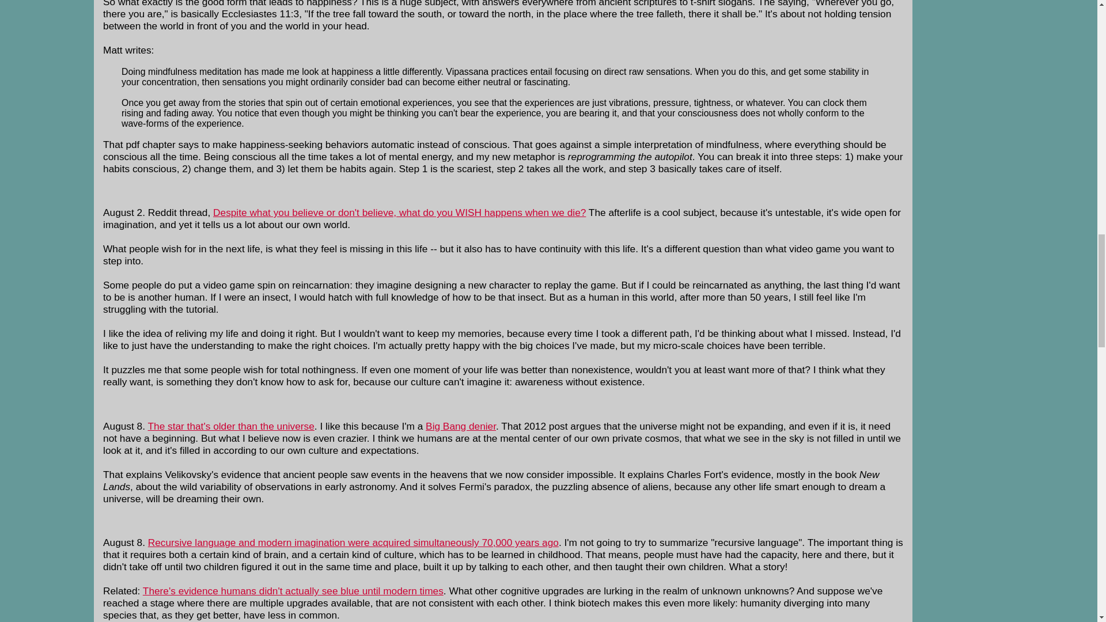 The width and height of the screenshot is (1106, 622). What do you see at coordinates (230, 426) in the screenshot?
I see `The star that's older than the universe` at bounding box center [230, 426].